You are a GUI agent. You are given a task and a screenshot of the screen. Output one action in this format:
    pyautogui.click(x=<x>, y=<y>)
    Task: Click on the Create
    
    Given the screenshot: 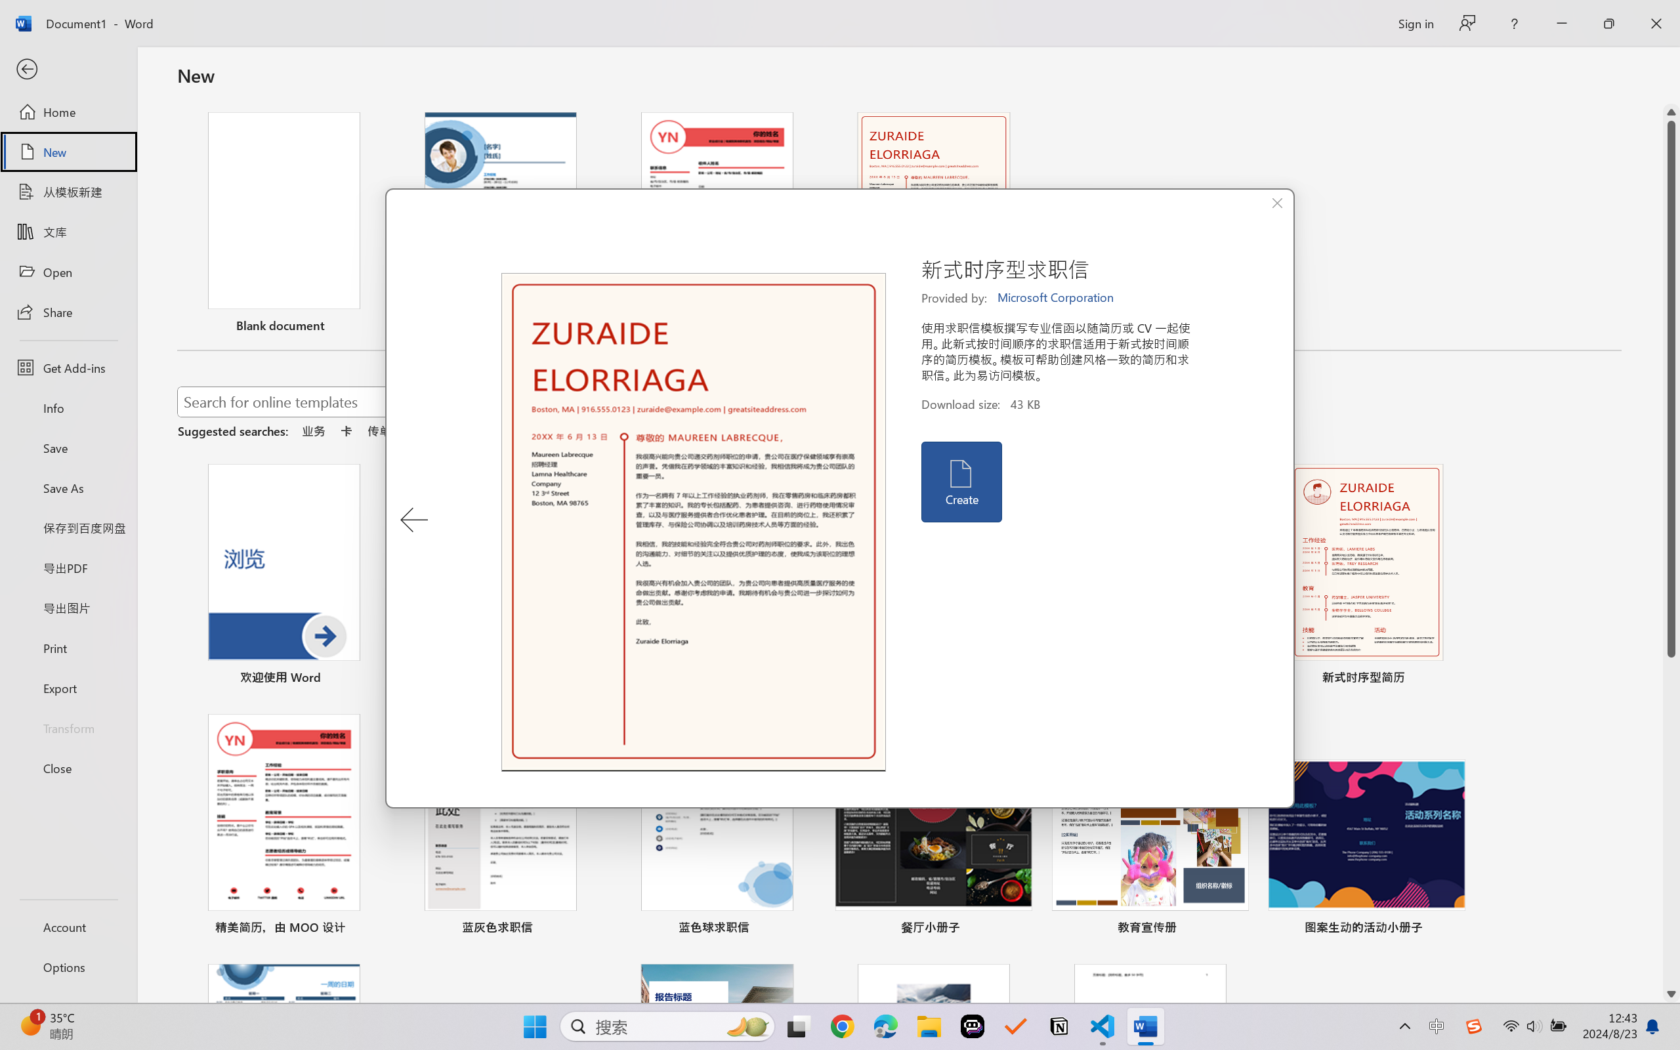 What is the action you would take?
    pyautogui.click(x=961, y=482)
    